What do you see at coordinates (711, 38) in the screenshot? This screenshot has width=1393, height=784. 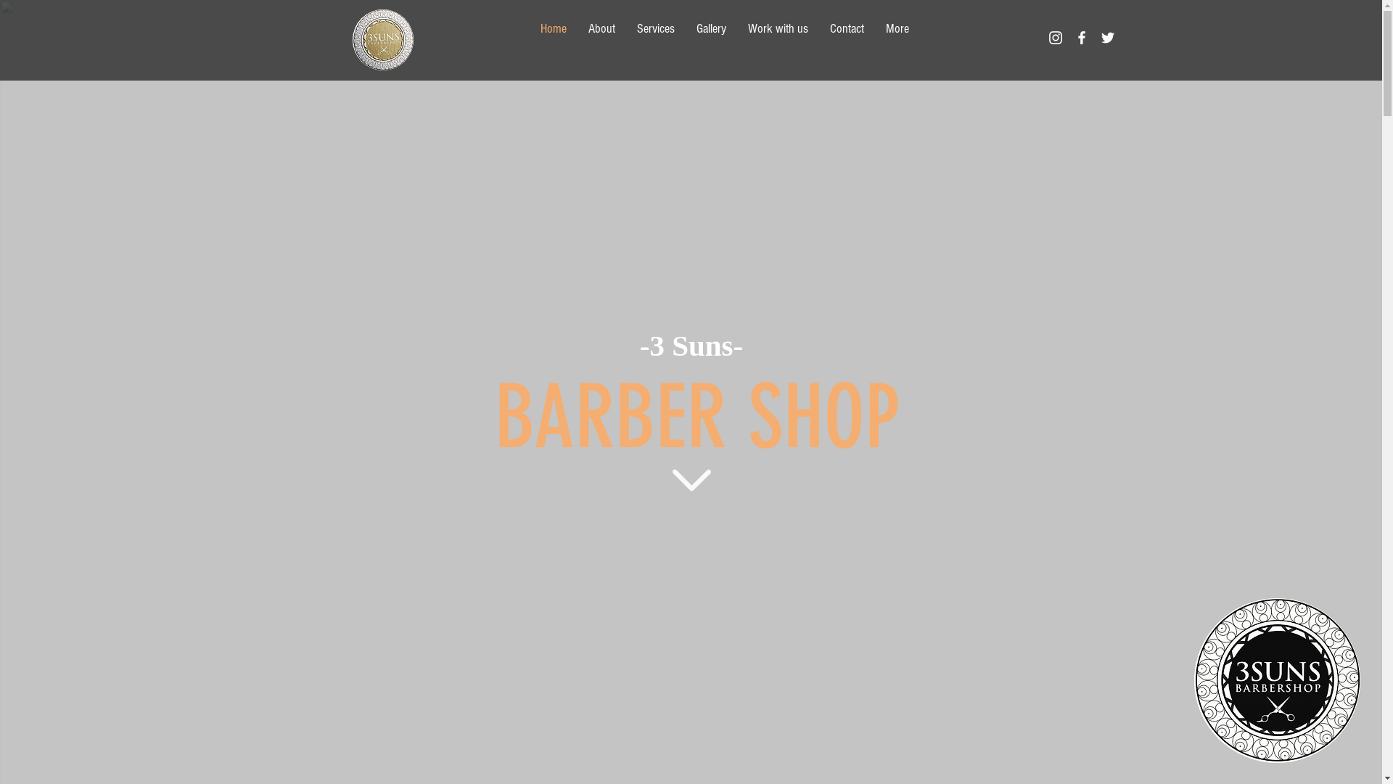 I see `Gallery` at bounding box center [711, 38].